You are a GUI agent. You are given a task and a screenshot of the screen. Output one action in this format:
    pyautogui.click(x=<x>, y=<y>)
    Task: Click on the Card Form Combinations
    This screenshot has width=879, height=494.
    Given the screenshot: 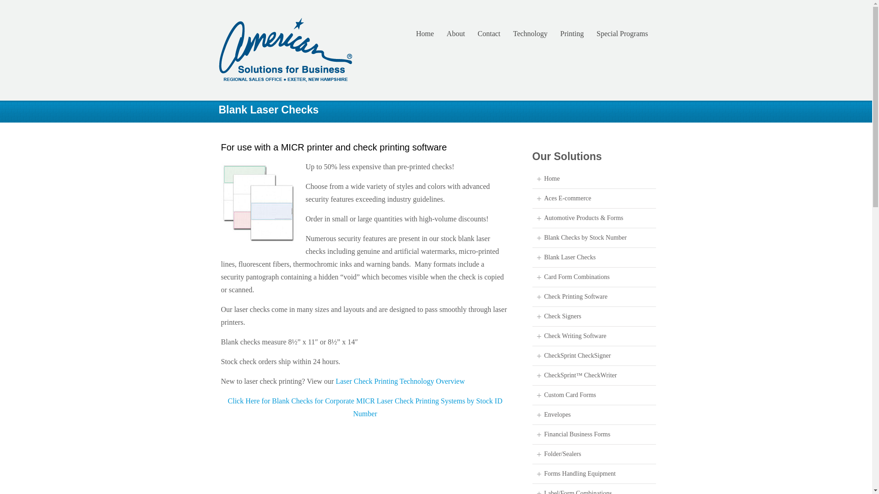 What is the action you would take?
    pyautogui.click(x=576, y=277)
    